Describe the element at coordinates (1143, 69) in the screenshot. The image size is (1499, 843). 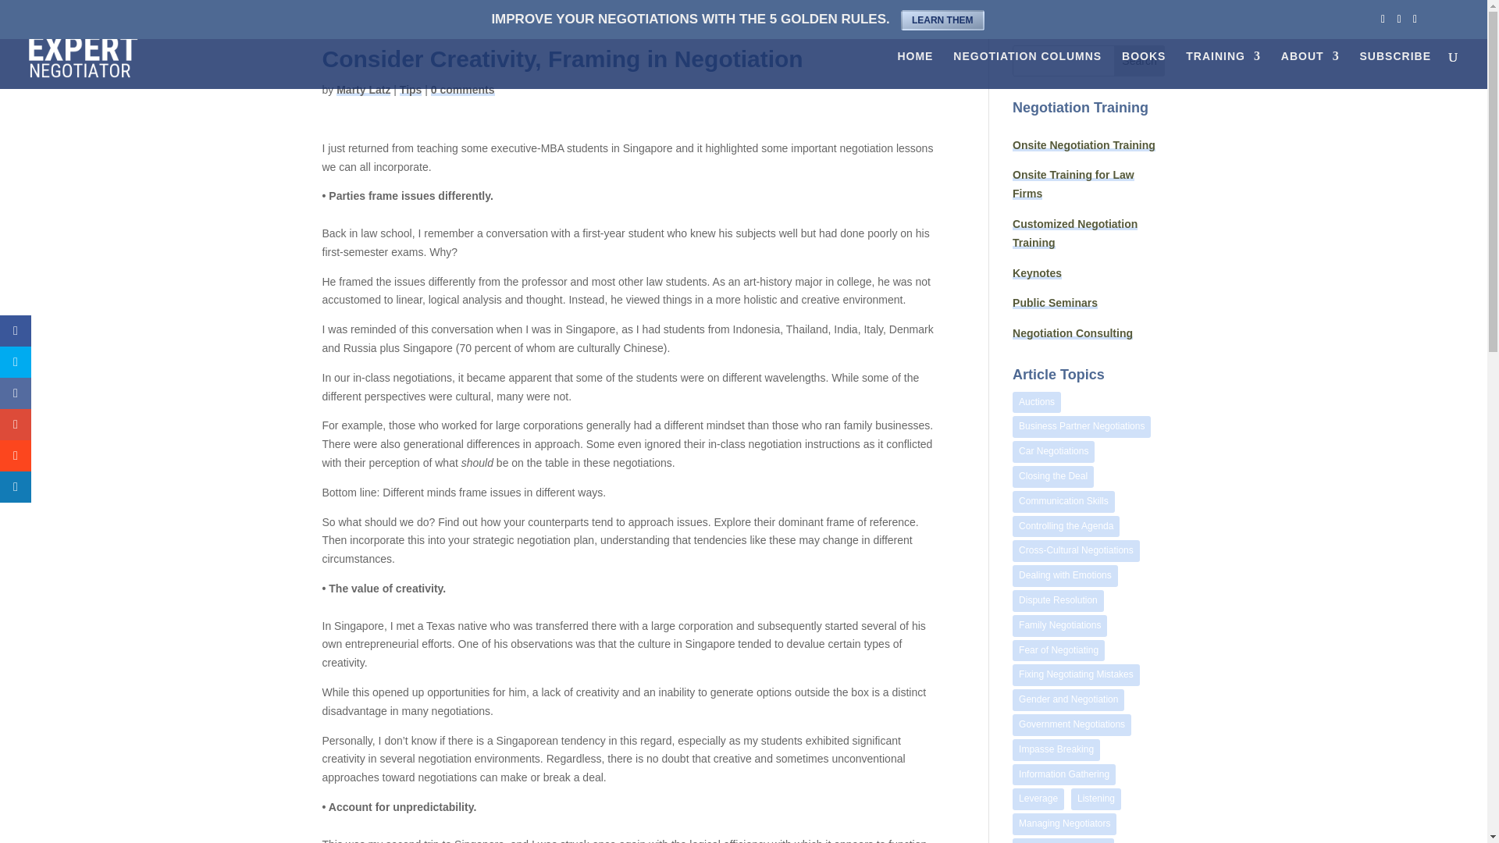
I see `BOOKS` at that location.